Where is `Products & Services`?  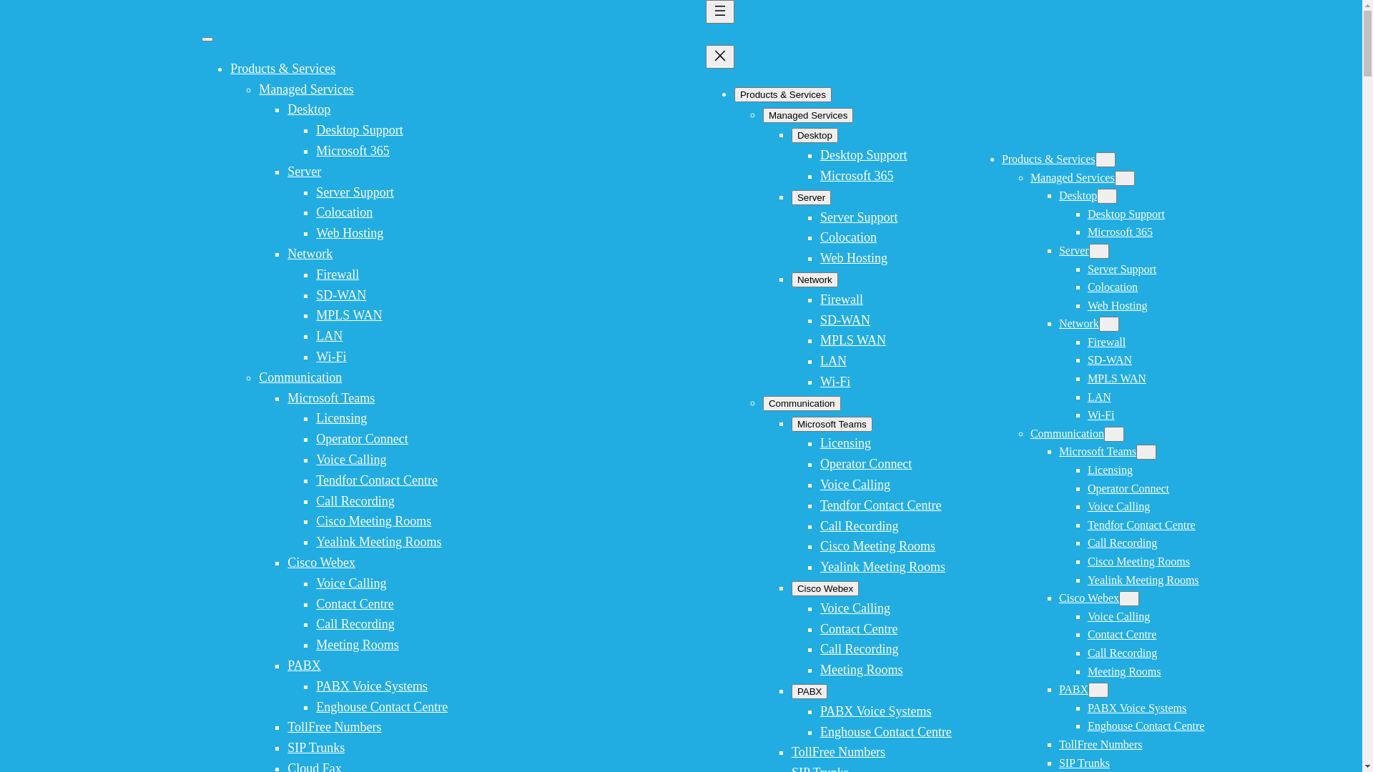 Products & Services is located at coordinates (1048, 159).